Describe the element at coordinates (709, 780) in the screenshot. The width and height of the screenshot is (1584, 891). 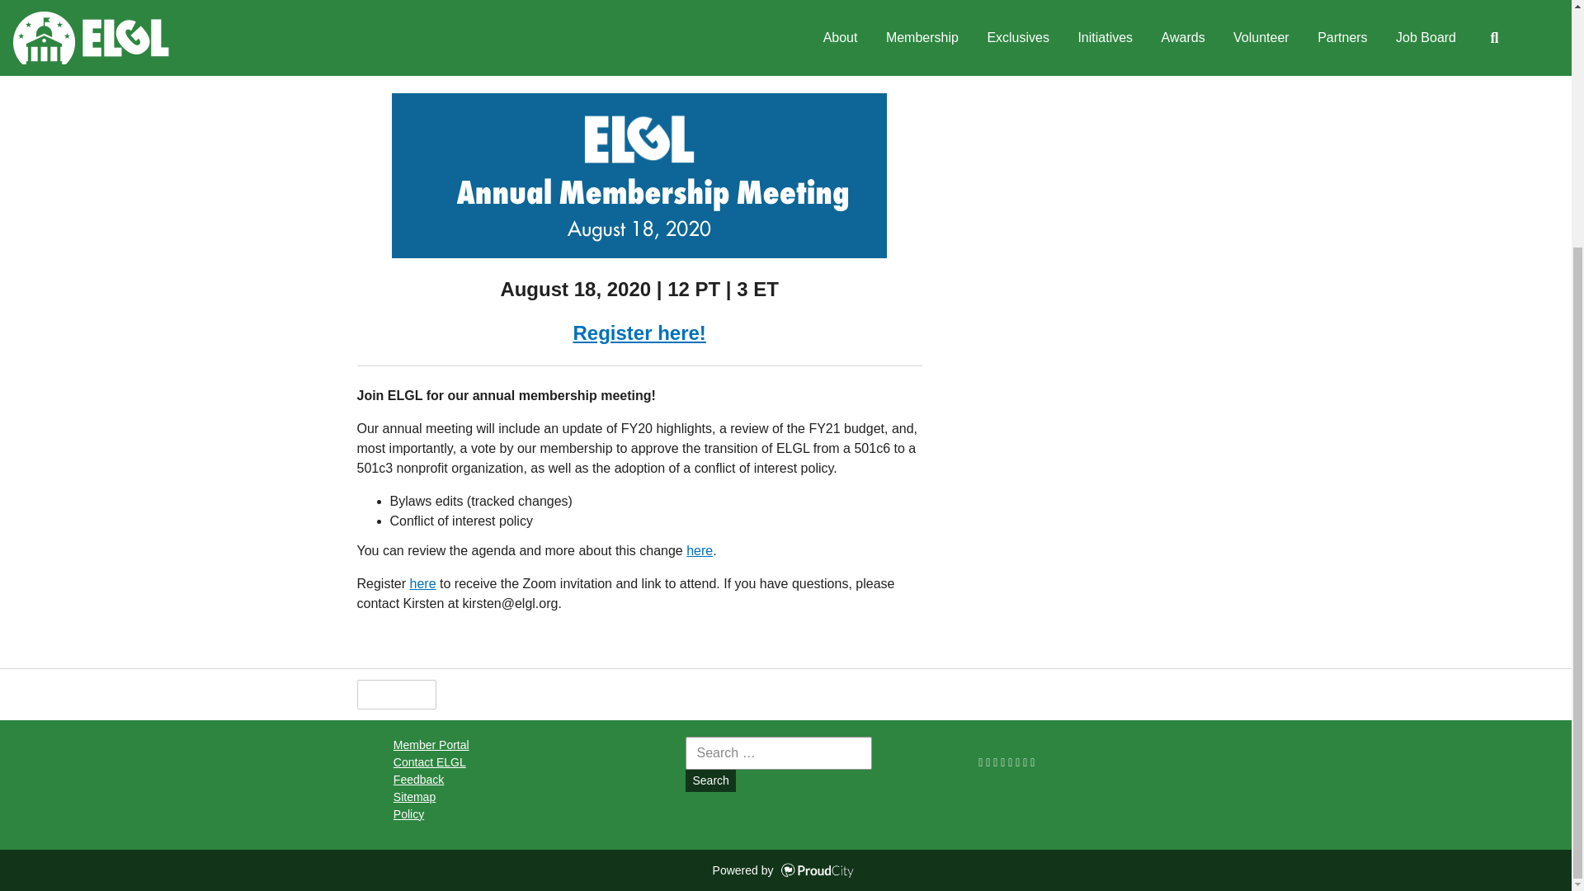
I see `Search` at that location.